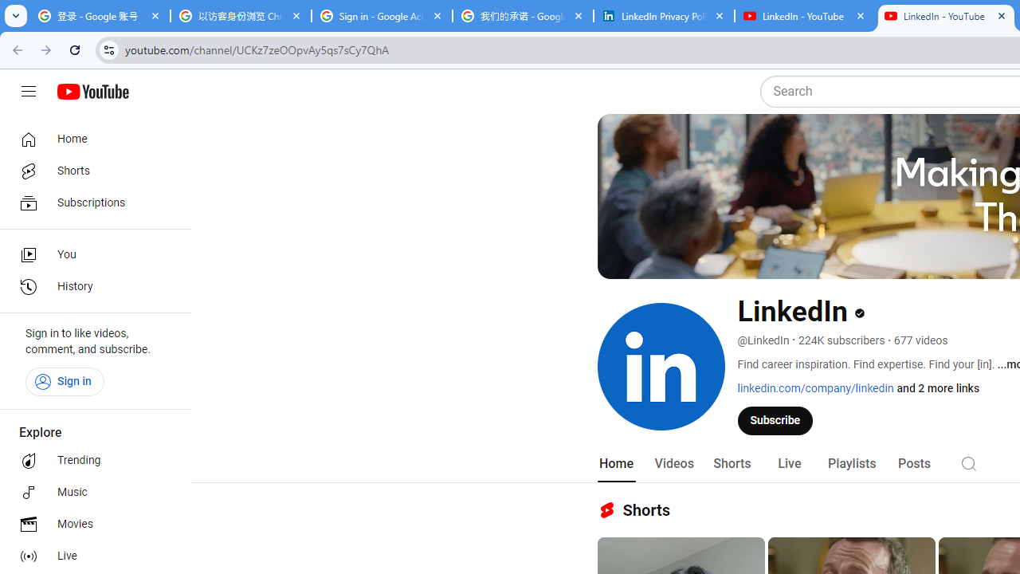  I want to click on and 2 more links, so click(939, 388).